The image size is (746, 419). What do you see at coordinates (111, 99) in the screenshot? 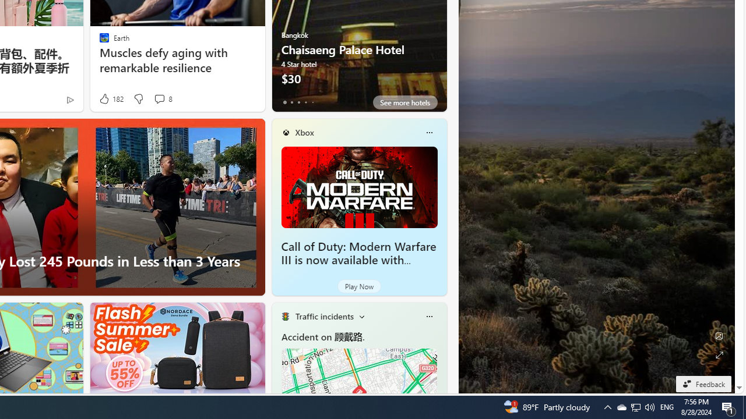
I see `182 Like` at bounding box center [111, 99].